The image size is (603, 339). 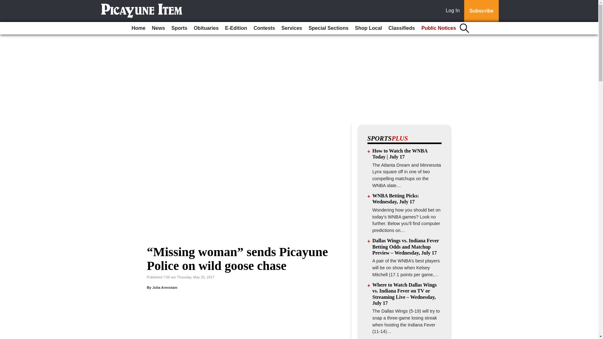 I want to click on Shop Local, so click(x=368, y=28).